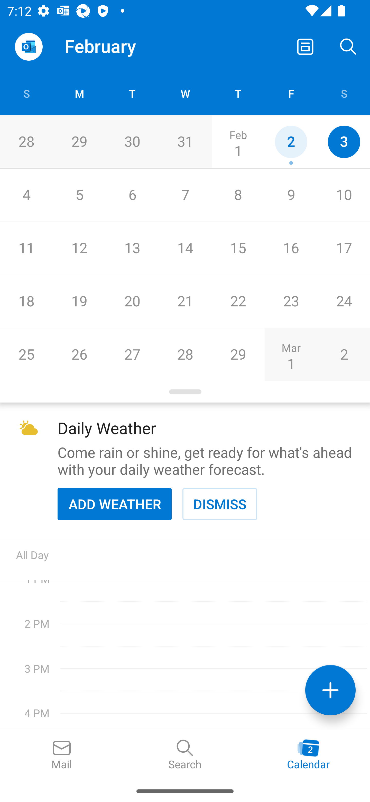  Describe the element at coordinates (238, 249) in the screenshot. I see `15 Thursday, February 15` at that location.